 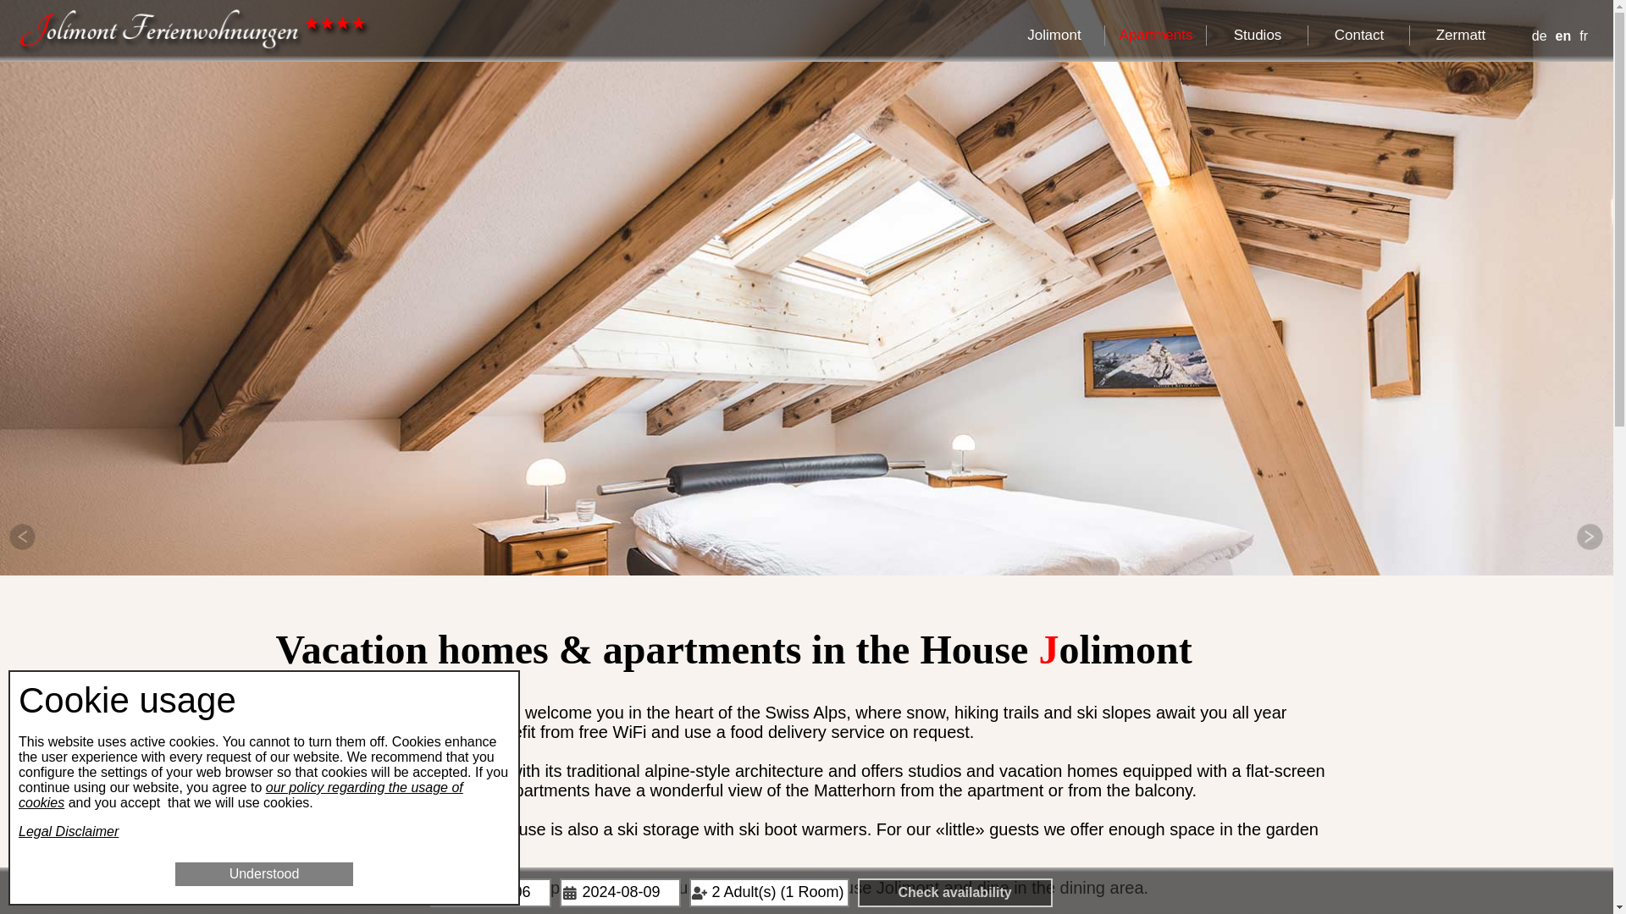 What do you see at coordinates (1563, 36) in the screenshot?
I see `en` at bounding box center [1563, 36].